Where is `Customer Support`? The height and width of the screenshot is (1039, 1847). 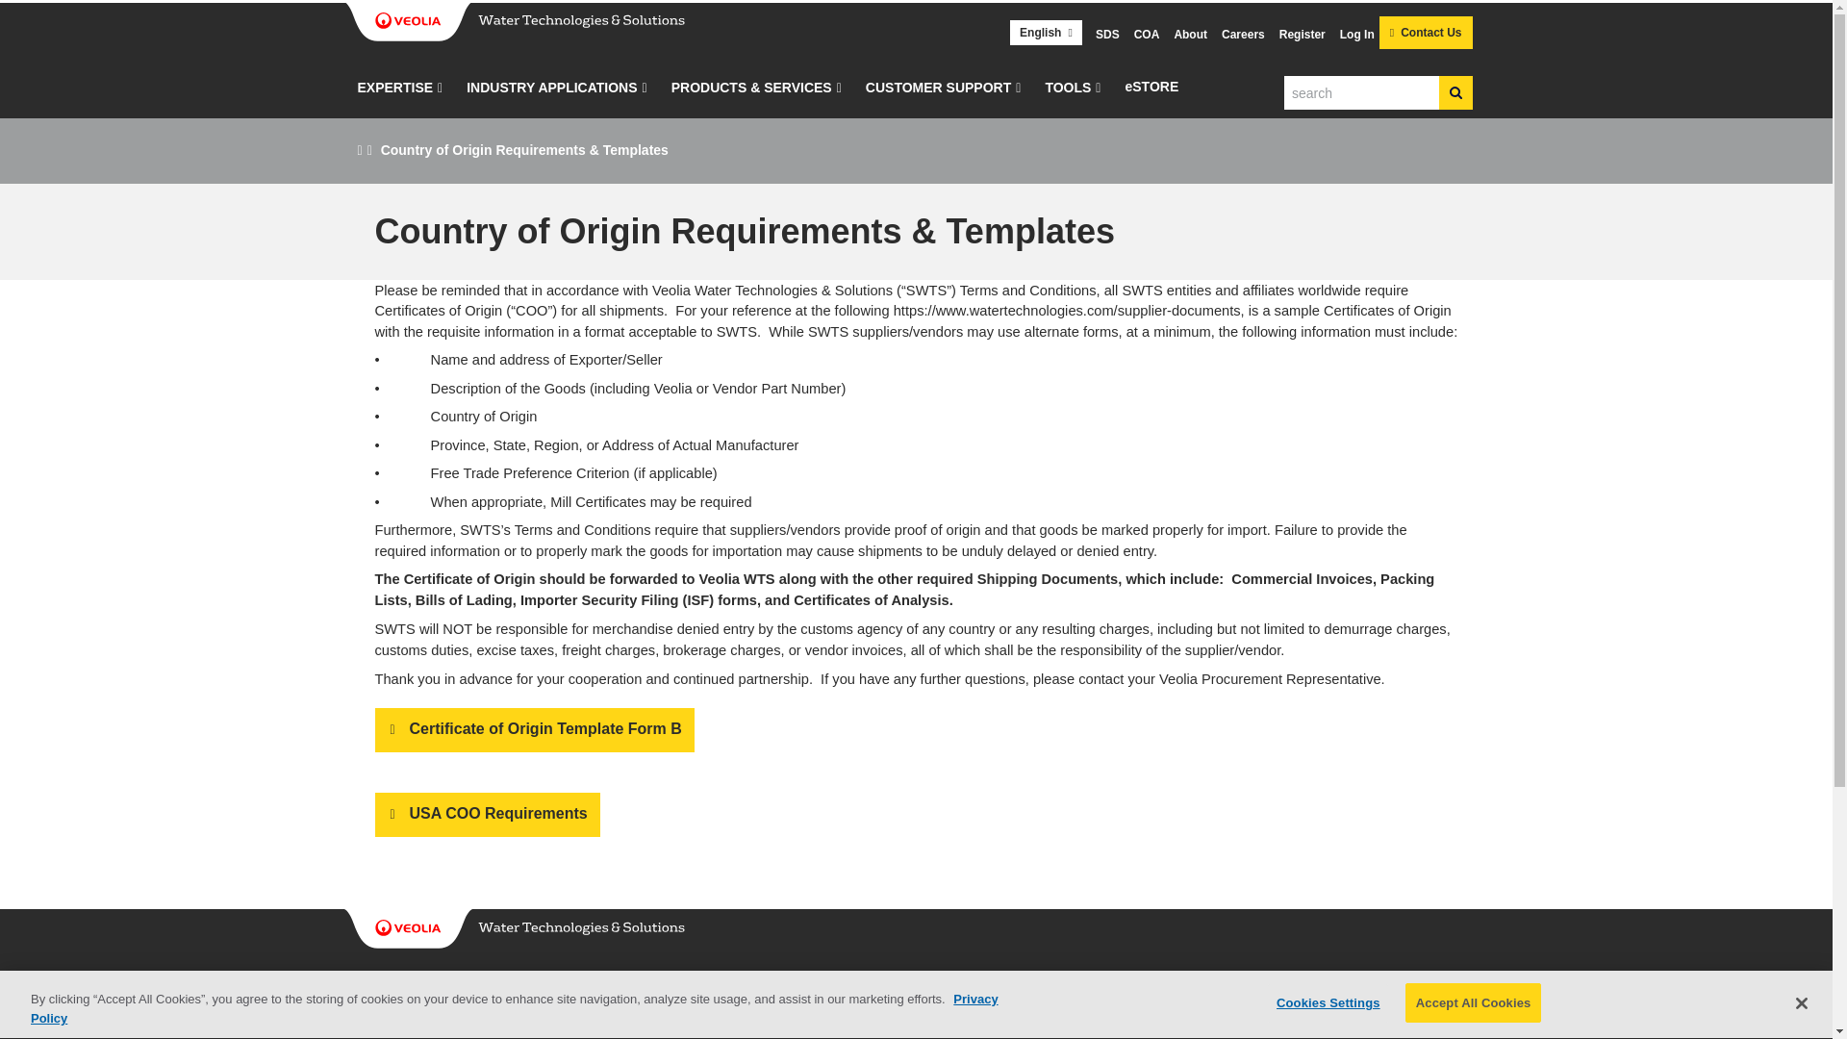
Customer Support is located at coordinates (938, 98).